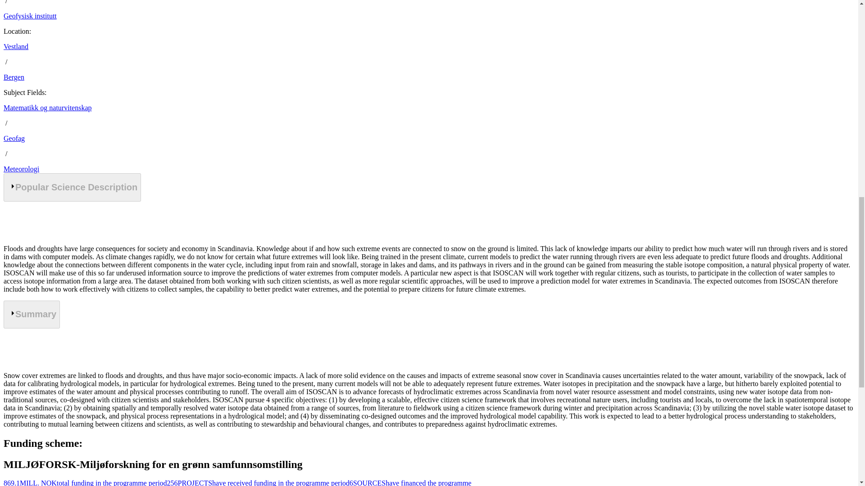 This screenshot has height=486, width=865. I want to click on Vestland, so click(16, 47).